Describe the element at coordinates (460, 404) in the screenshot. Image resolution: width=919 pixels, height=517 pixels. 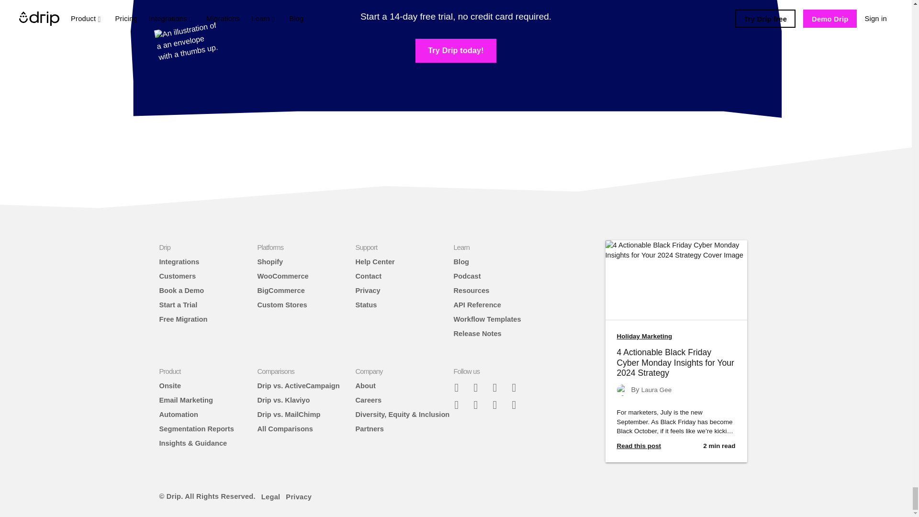
I see `Tiktok` at that location.